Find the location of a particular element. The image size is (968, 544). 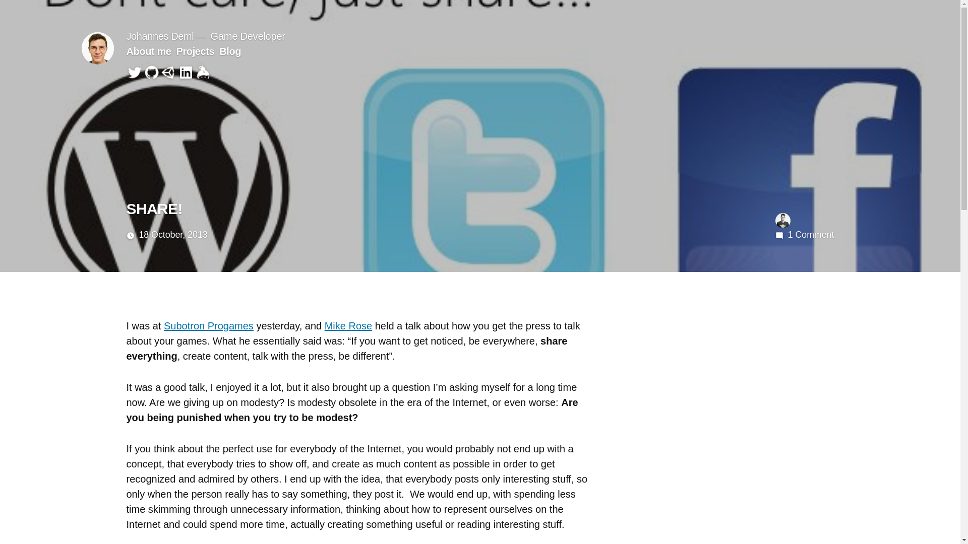

keybase is located at coordinates (203, 73).